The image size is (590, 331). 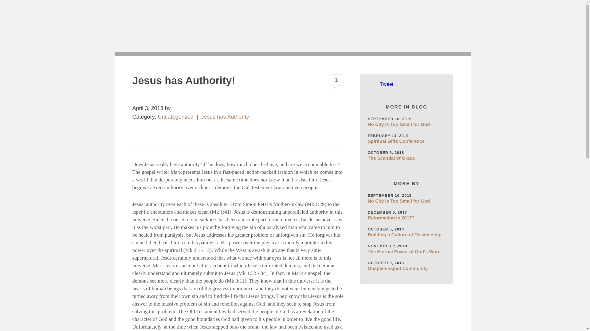 I want to click on No City Is Too Small for God, so click(x=406, y=124).